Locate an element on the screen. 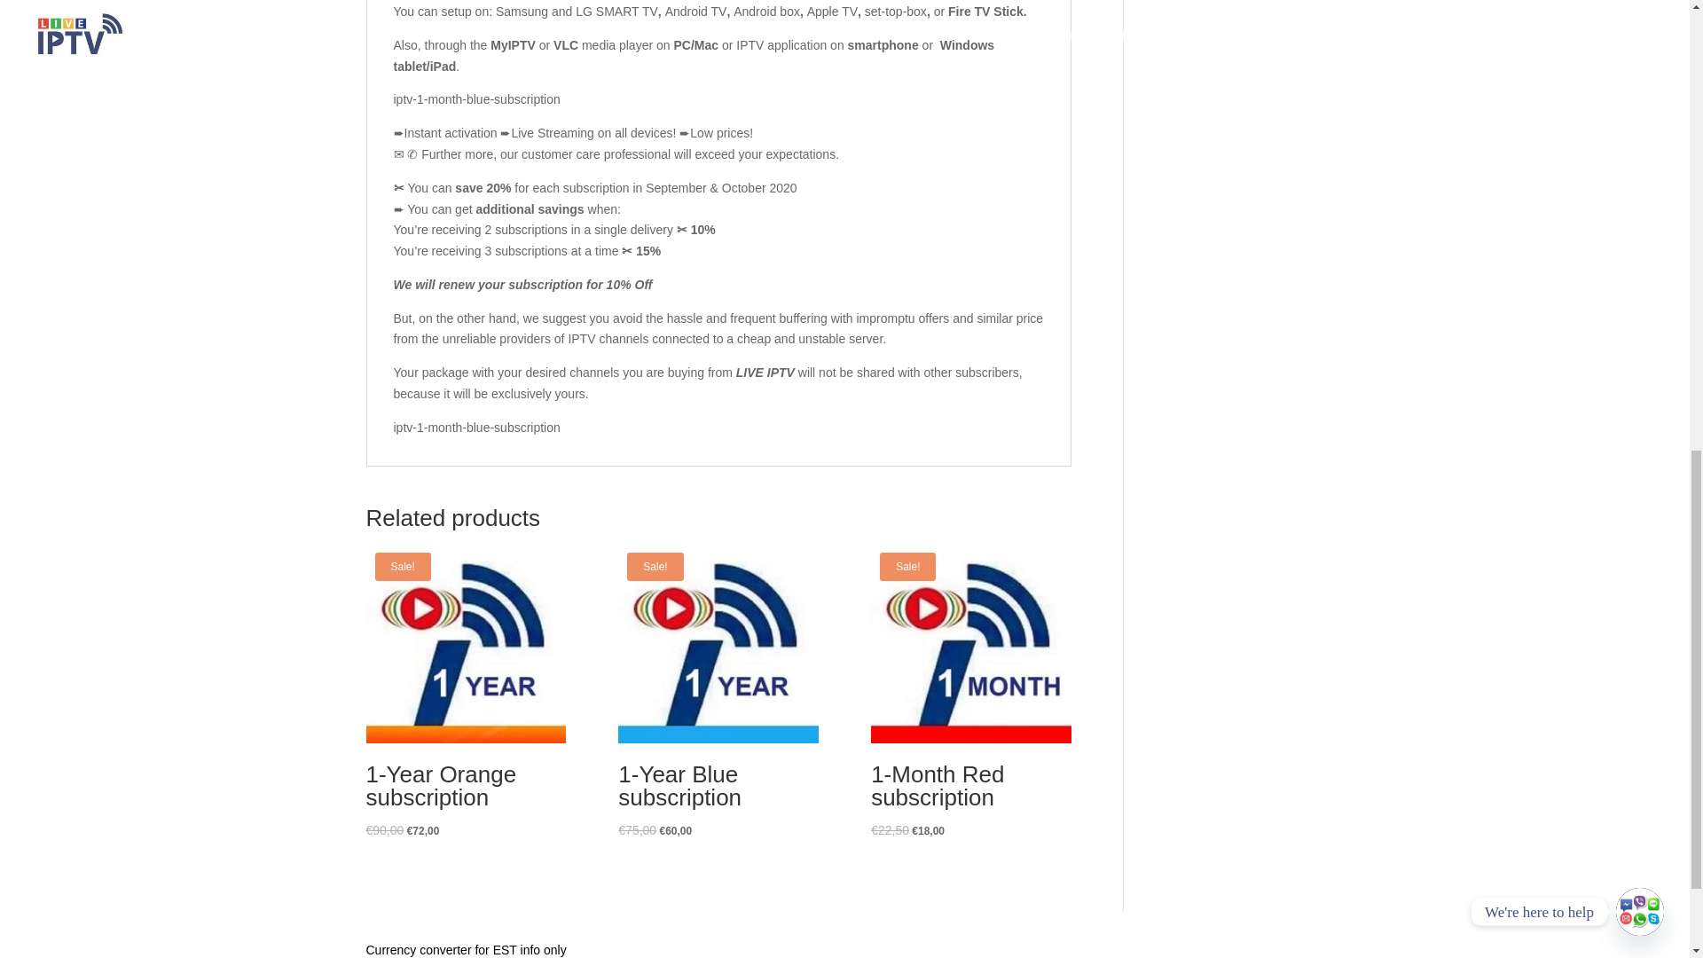 The height and width of the screenshot is (958, 1703). Original price:22.5 is located at coordinates (890, 829).